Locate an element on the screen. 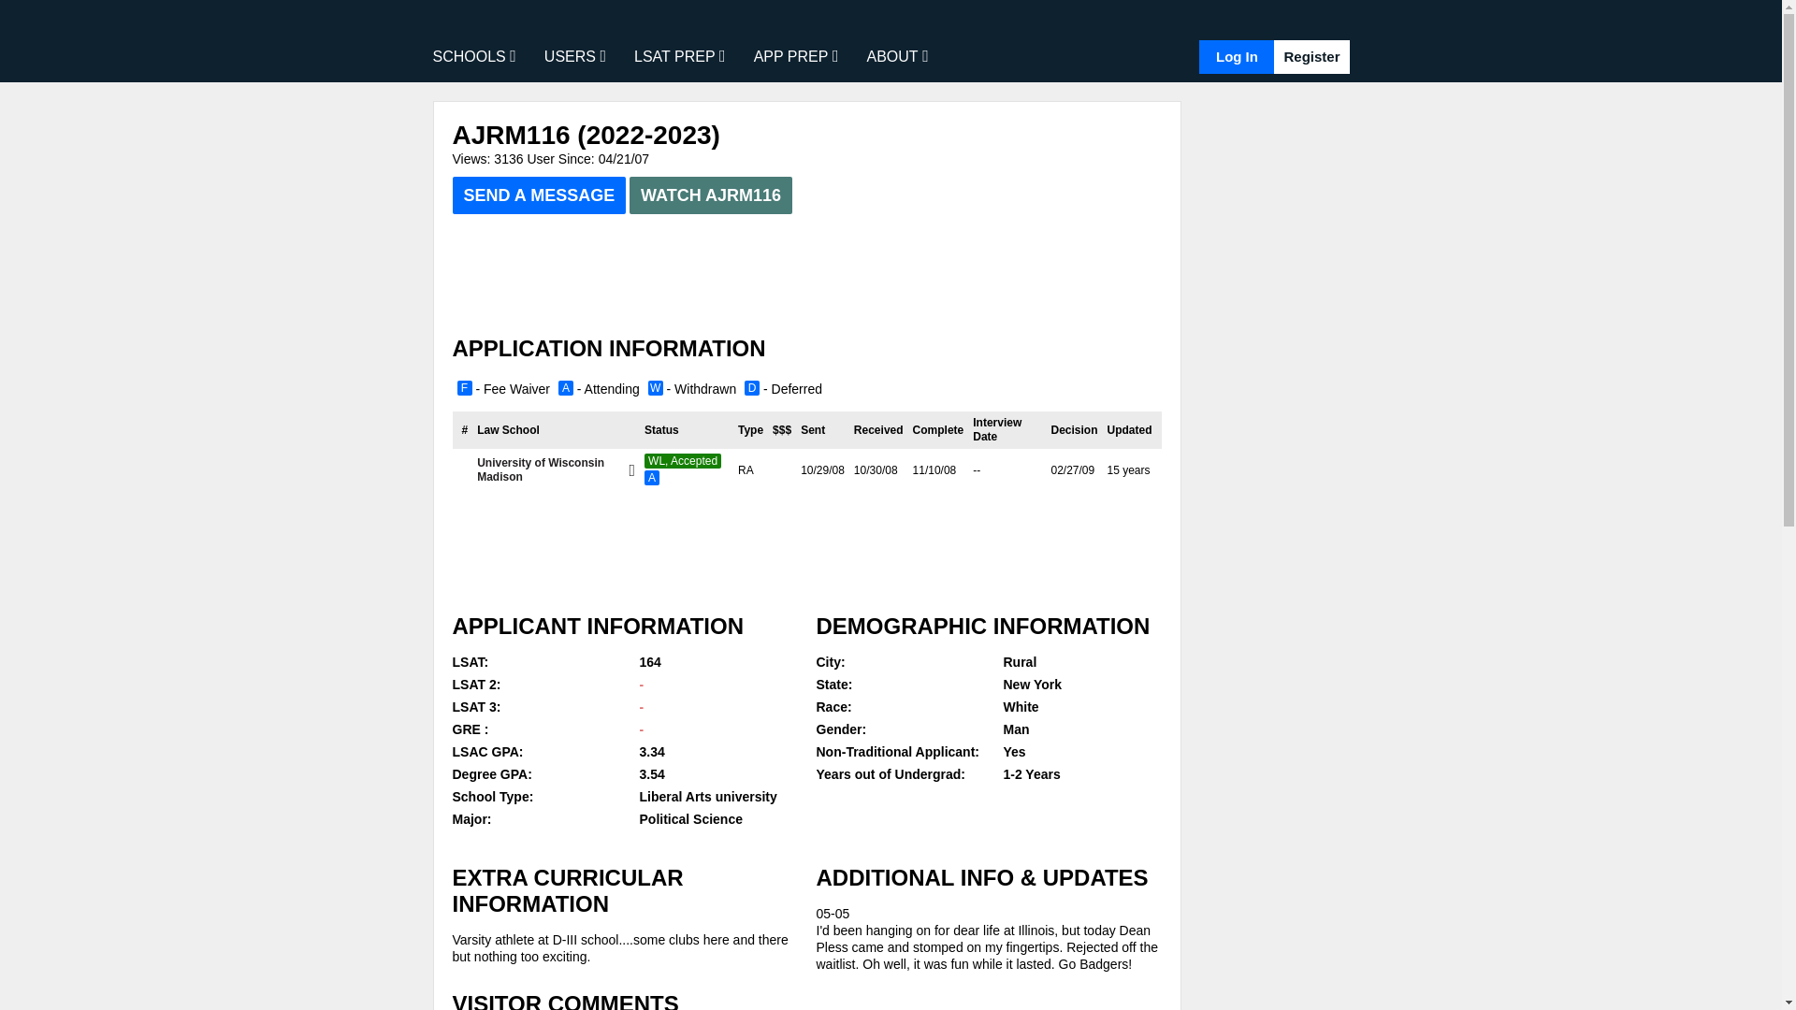  Sent is located at coordinates (812, 428).